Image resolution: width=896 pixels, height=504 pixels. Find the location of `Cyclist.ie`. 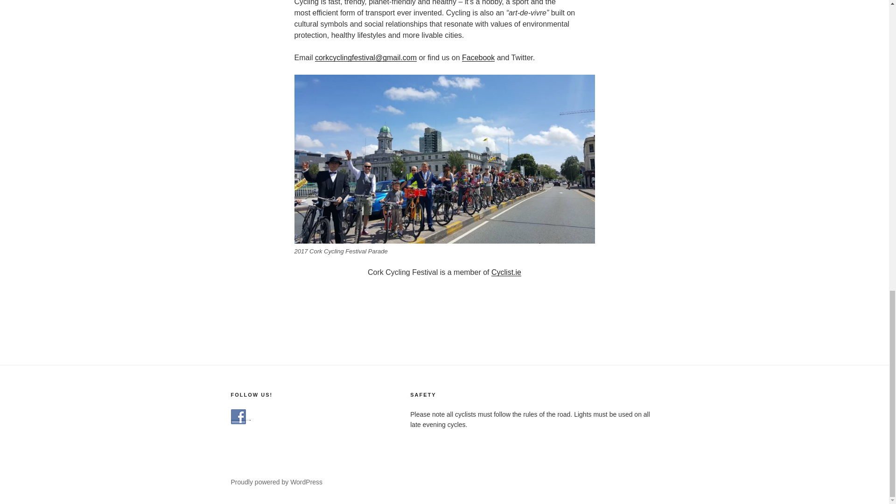

Cyclist.ie is located at coordinates (506, 272).